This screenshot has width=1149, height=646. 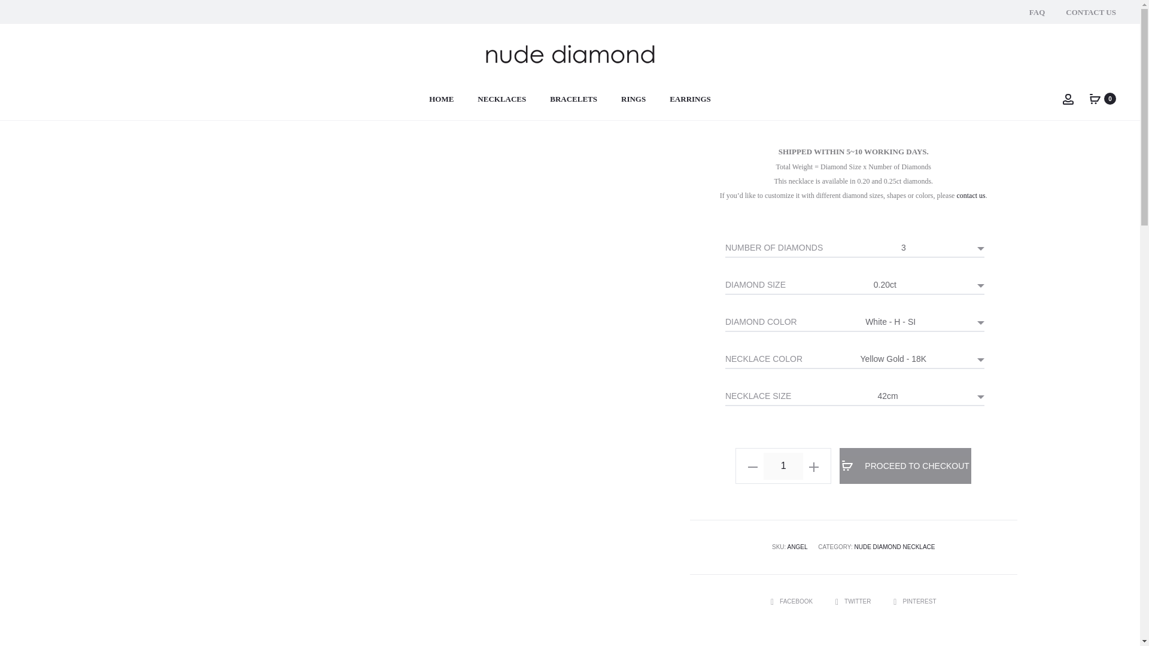 I want to click on Shop, so click(x=61, y=45).